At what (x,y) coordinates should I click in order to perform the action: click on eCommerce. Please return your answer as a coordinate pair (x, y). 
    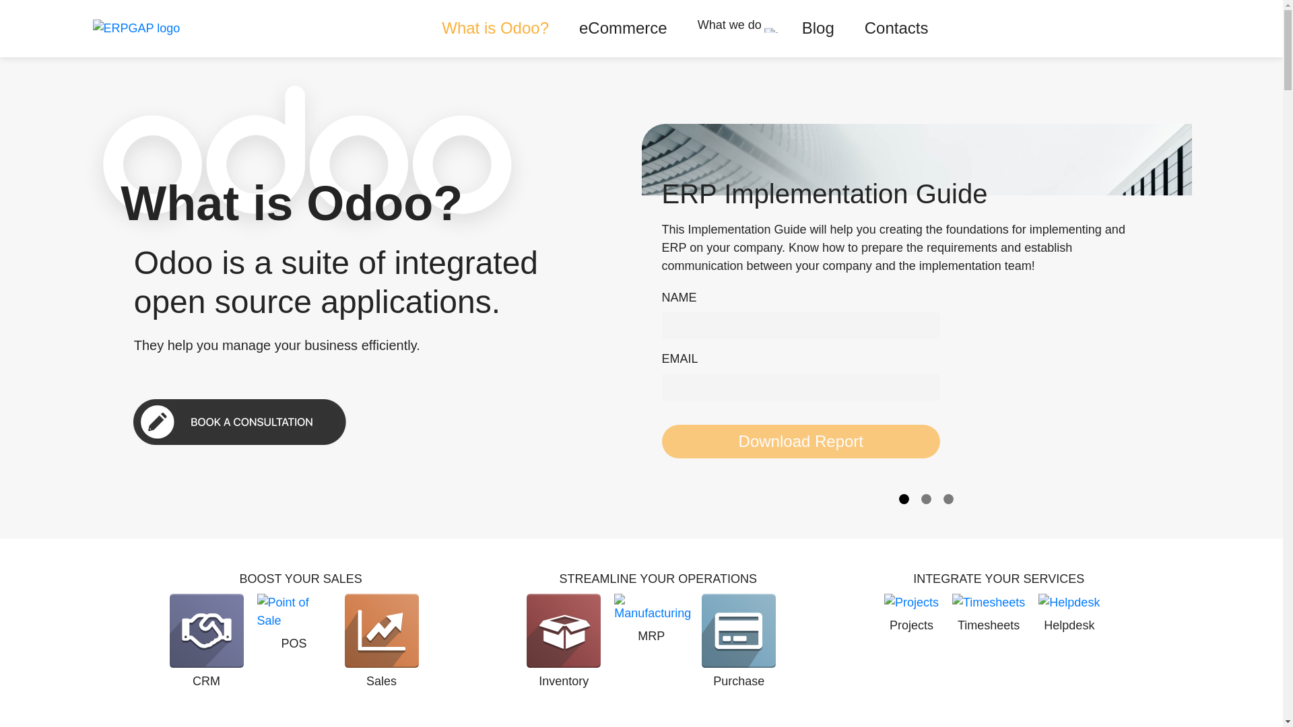
    Looking at the image, I should click on (896, 28).